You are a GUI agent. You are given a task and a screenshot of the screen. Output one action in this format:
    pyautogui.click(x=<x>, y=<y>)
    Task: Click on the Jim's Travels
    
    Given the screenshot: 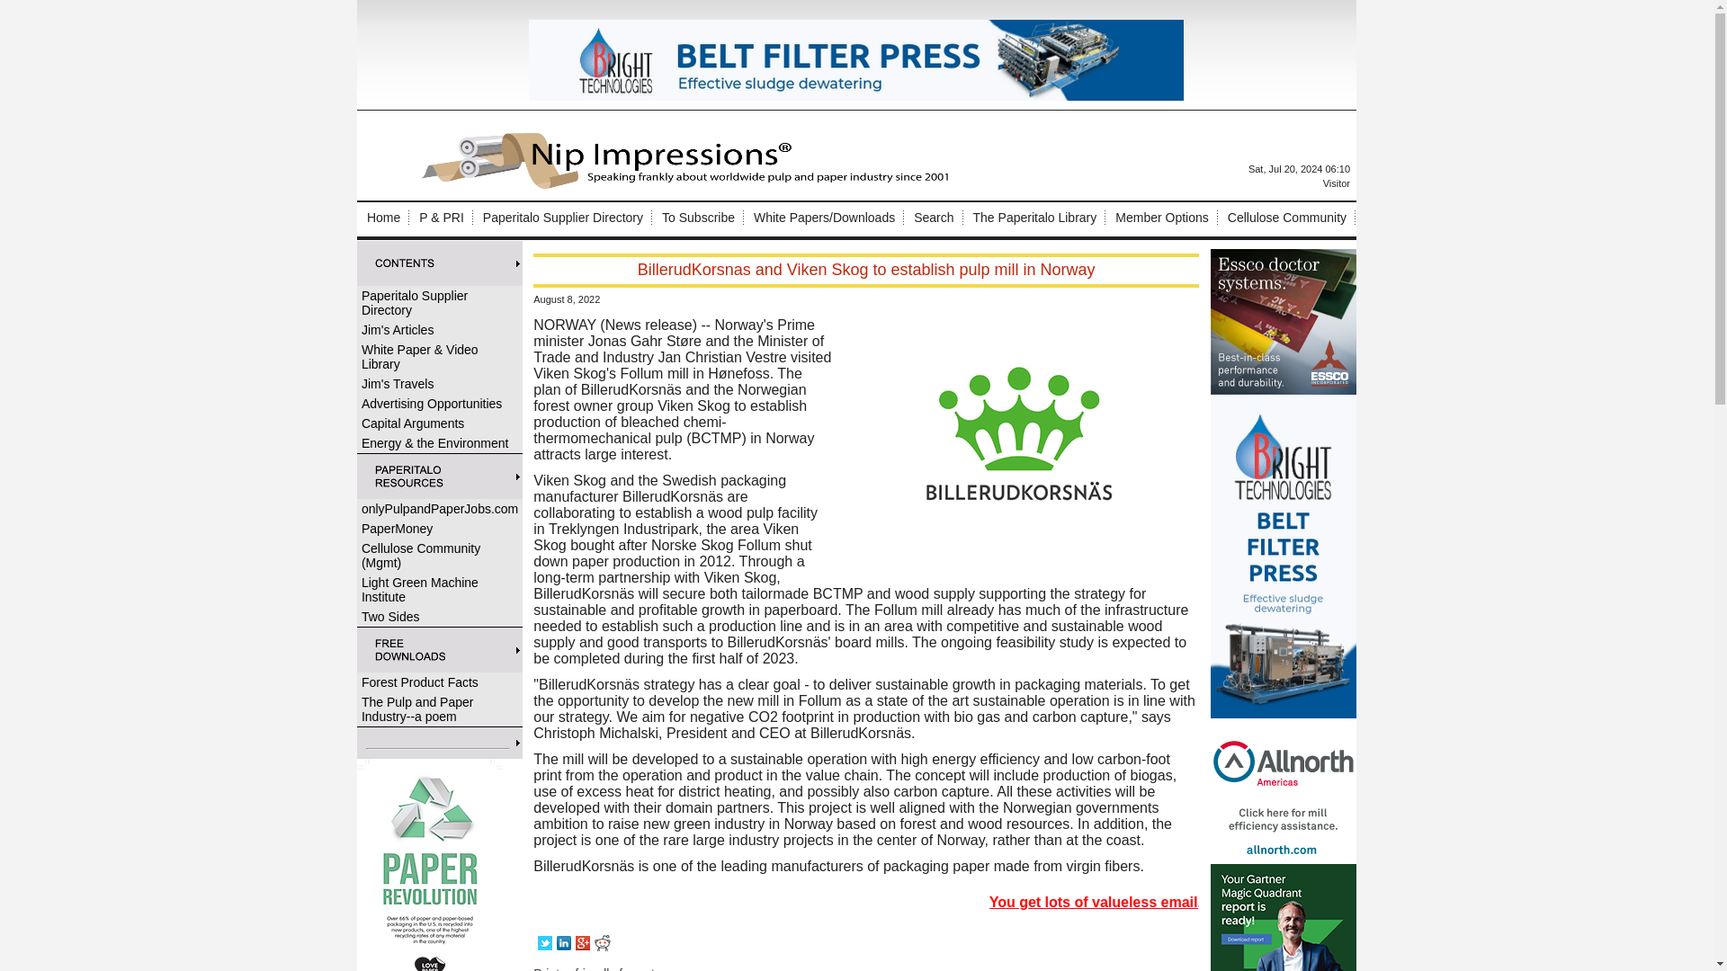 What is the action you would take?
    pyautogui.click(x=440, y=383)
    